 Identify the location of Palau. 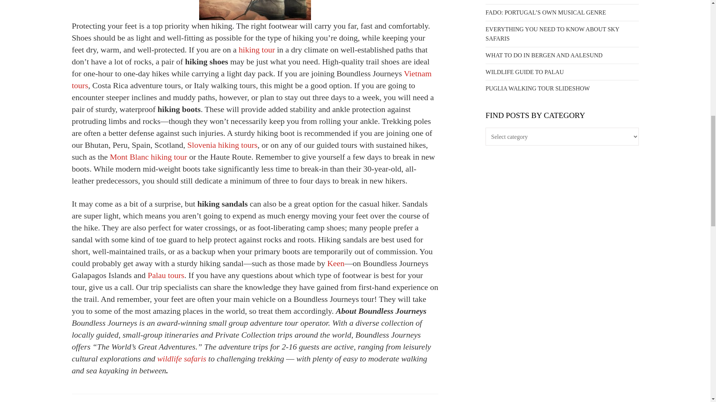
(166, 275).